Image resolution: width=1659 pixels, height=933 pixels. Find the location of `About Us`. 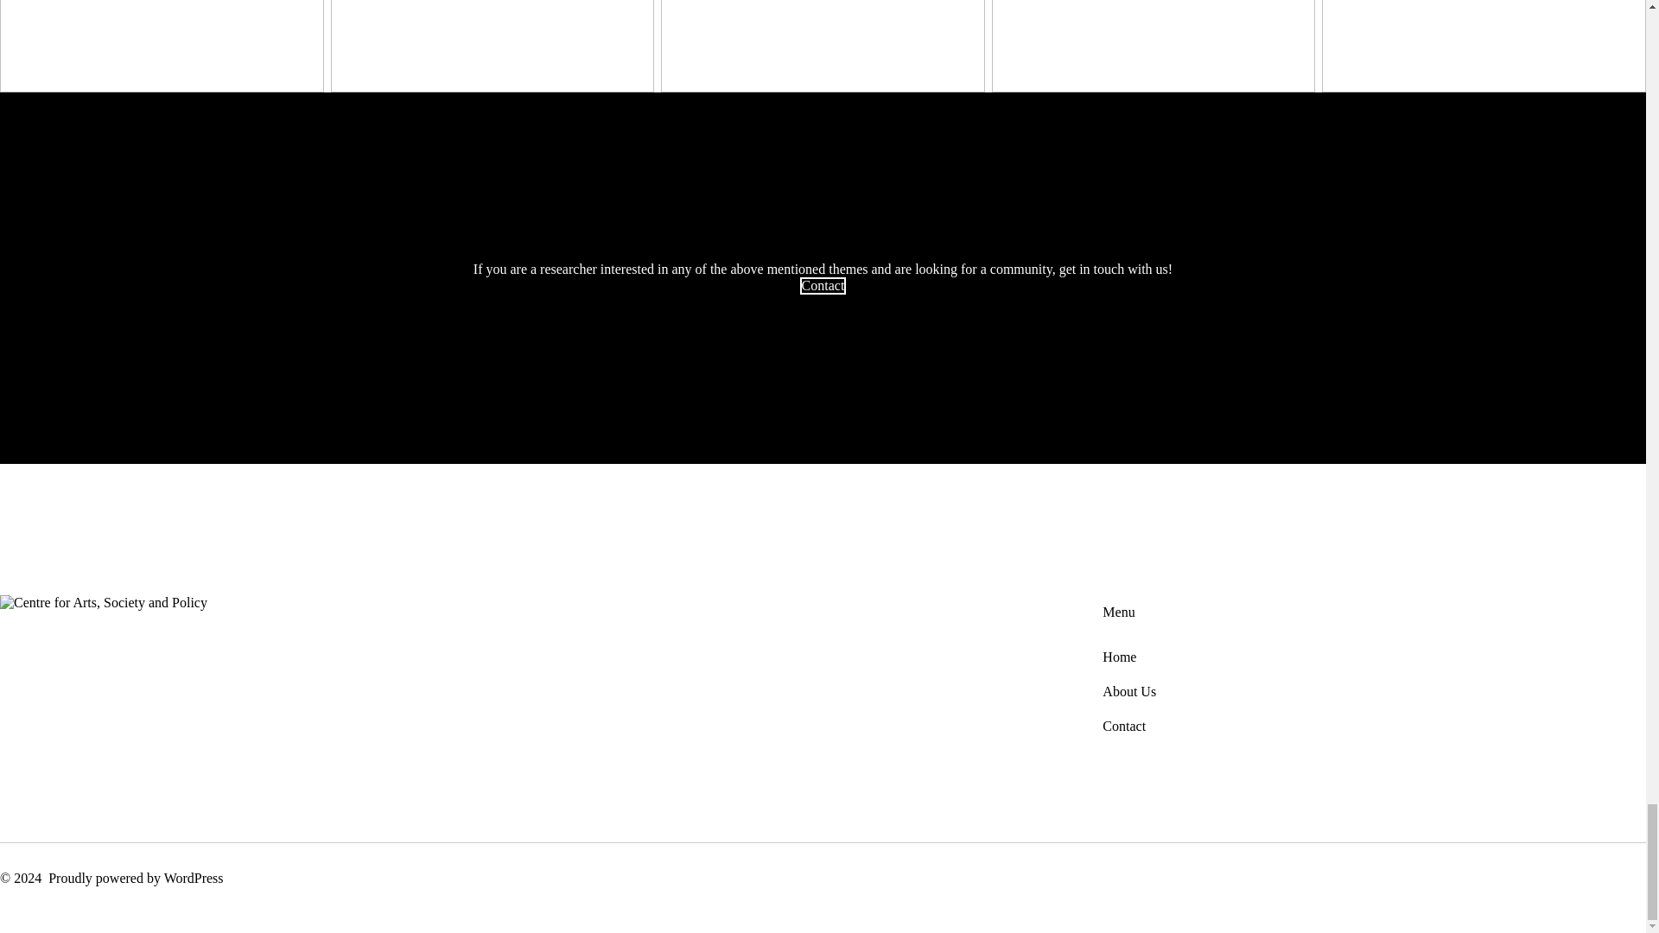

About Us is located at coordinates (1129, 691).